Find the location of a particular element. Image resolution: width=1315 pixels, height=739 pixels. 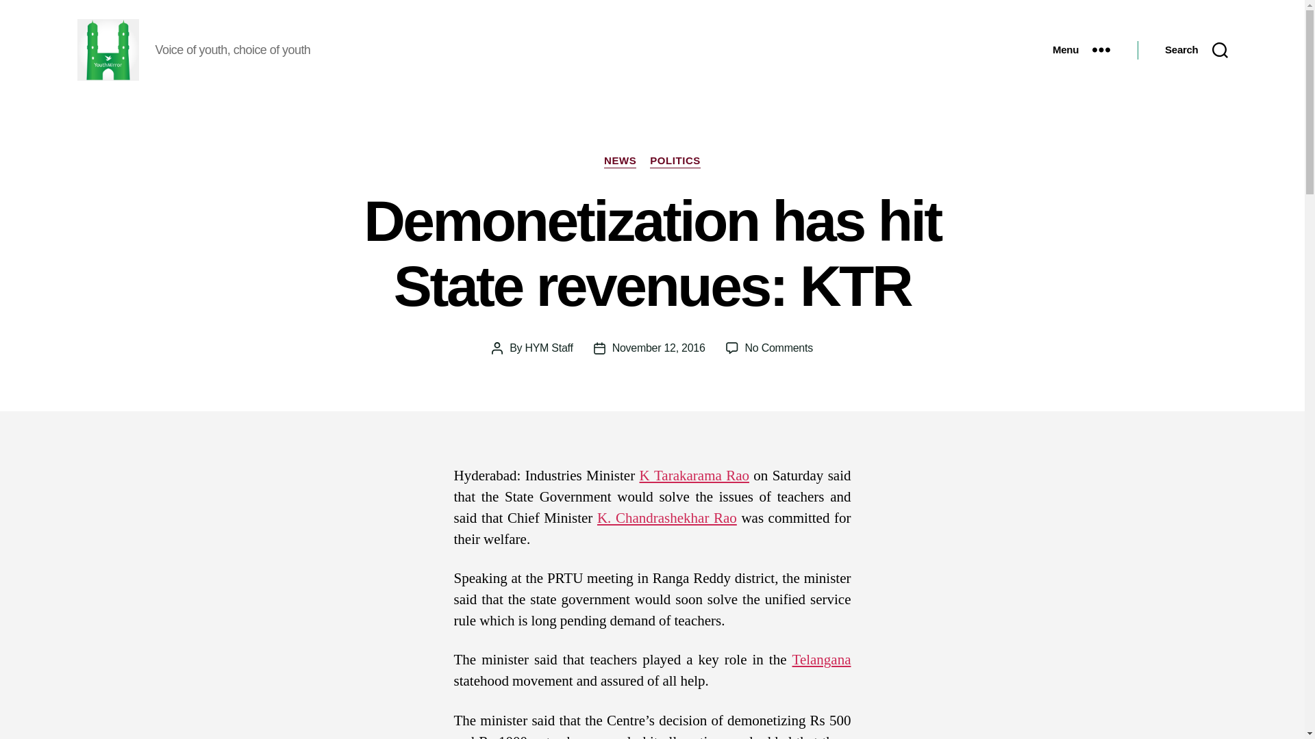

POLITICS is located at coordinates (675, 161).